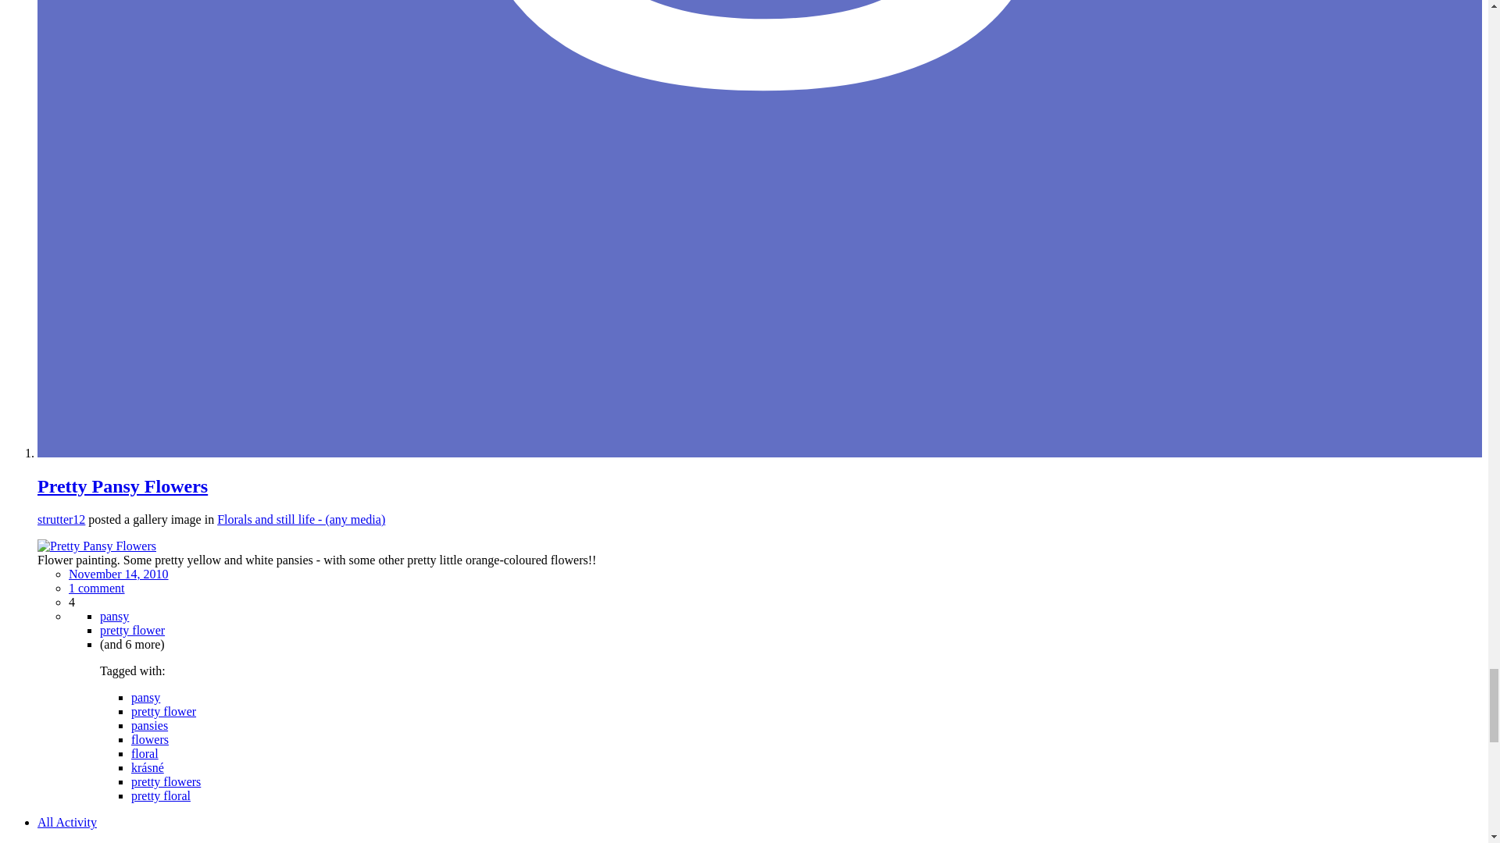  Describe the element at coordinates (133, 631) in the screenshot. I see `Find other content tagged with 'pretty flower'` at that location.